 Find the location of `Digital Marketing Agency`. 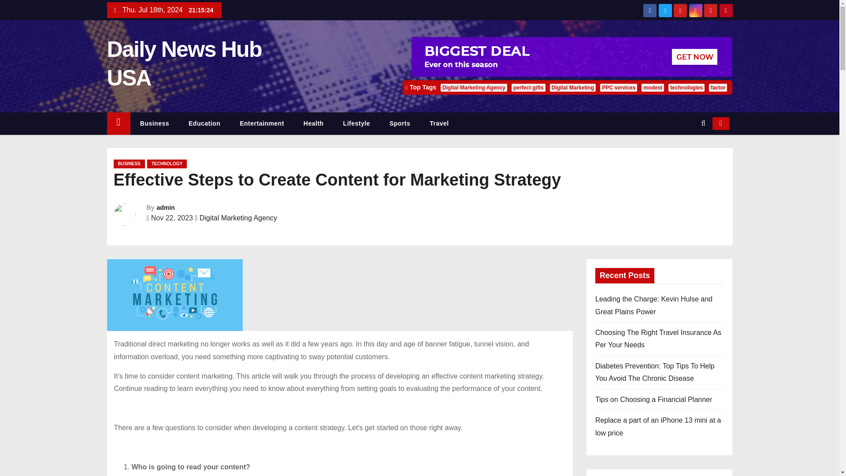

Digital Marketing Agency is located at coordinates (474, 88).